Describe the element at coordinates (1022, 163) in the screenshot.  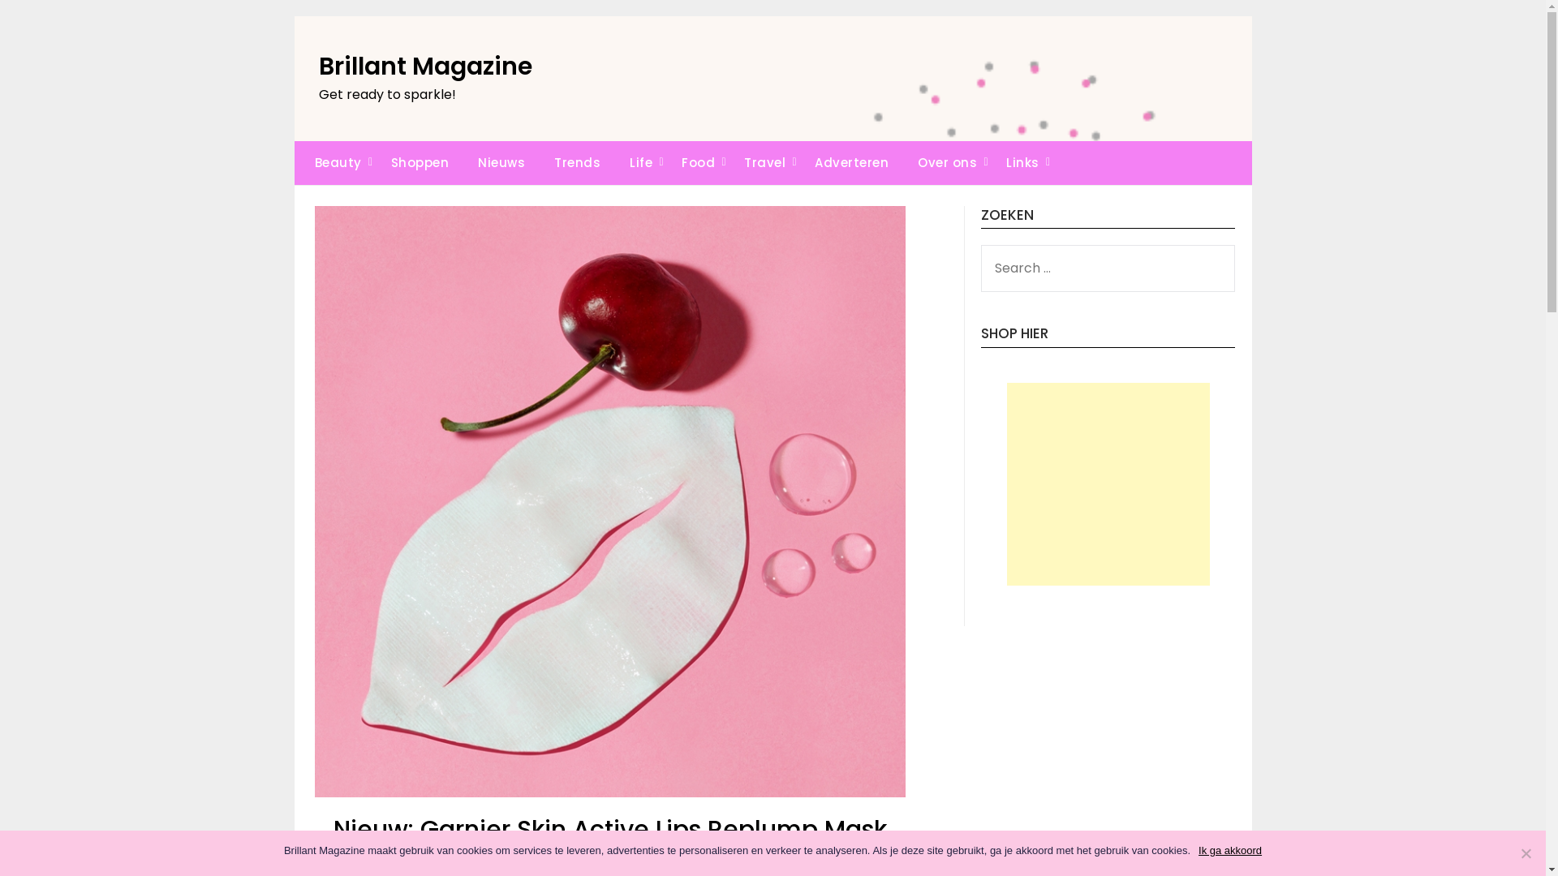
I see `Links` at that location.